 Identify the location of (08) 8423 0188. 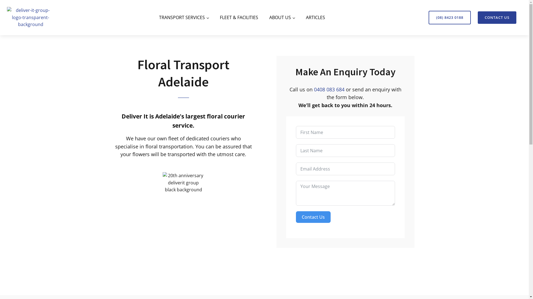
(450, 17).